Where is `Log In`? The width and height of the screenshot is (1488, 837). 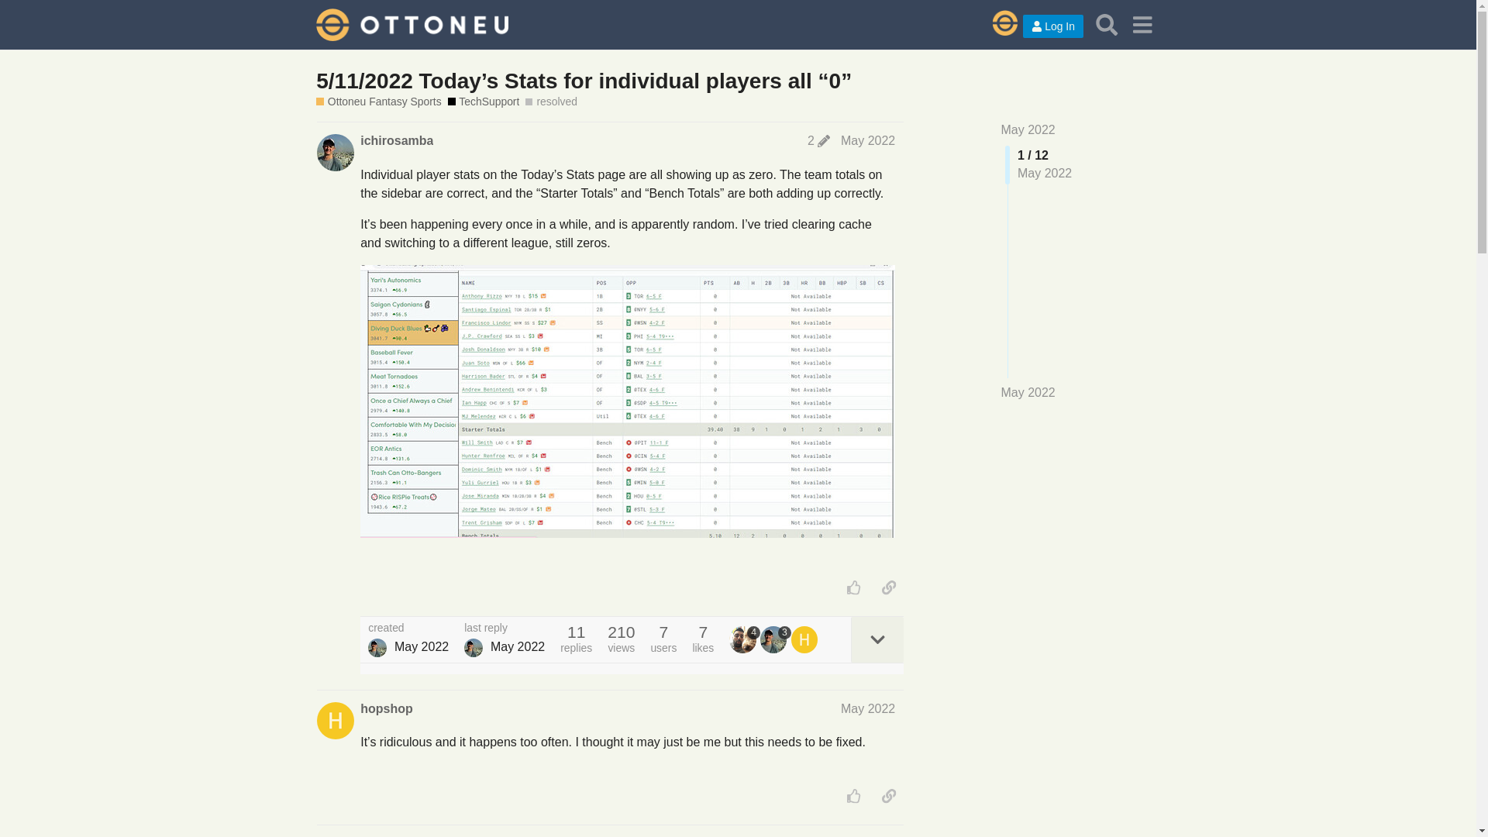 Log In is located at coordinates (1052, 26).